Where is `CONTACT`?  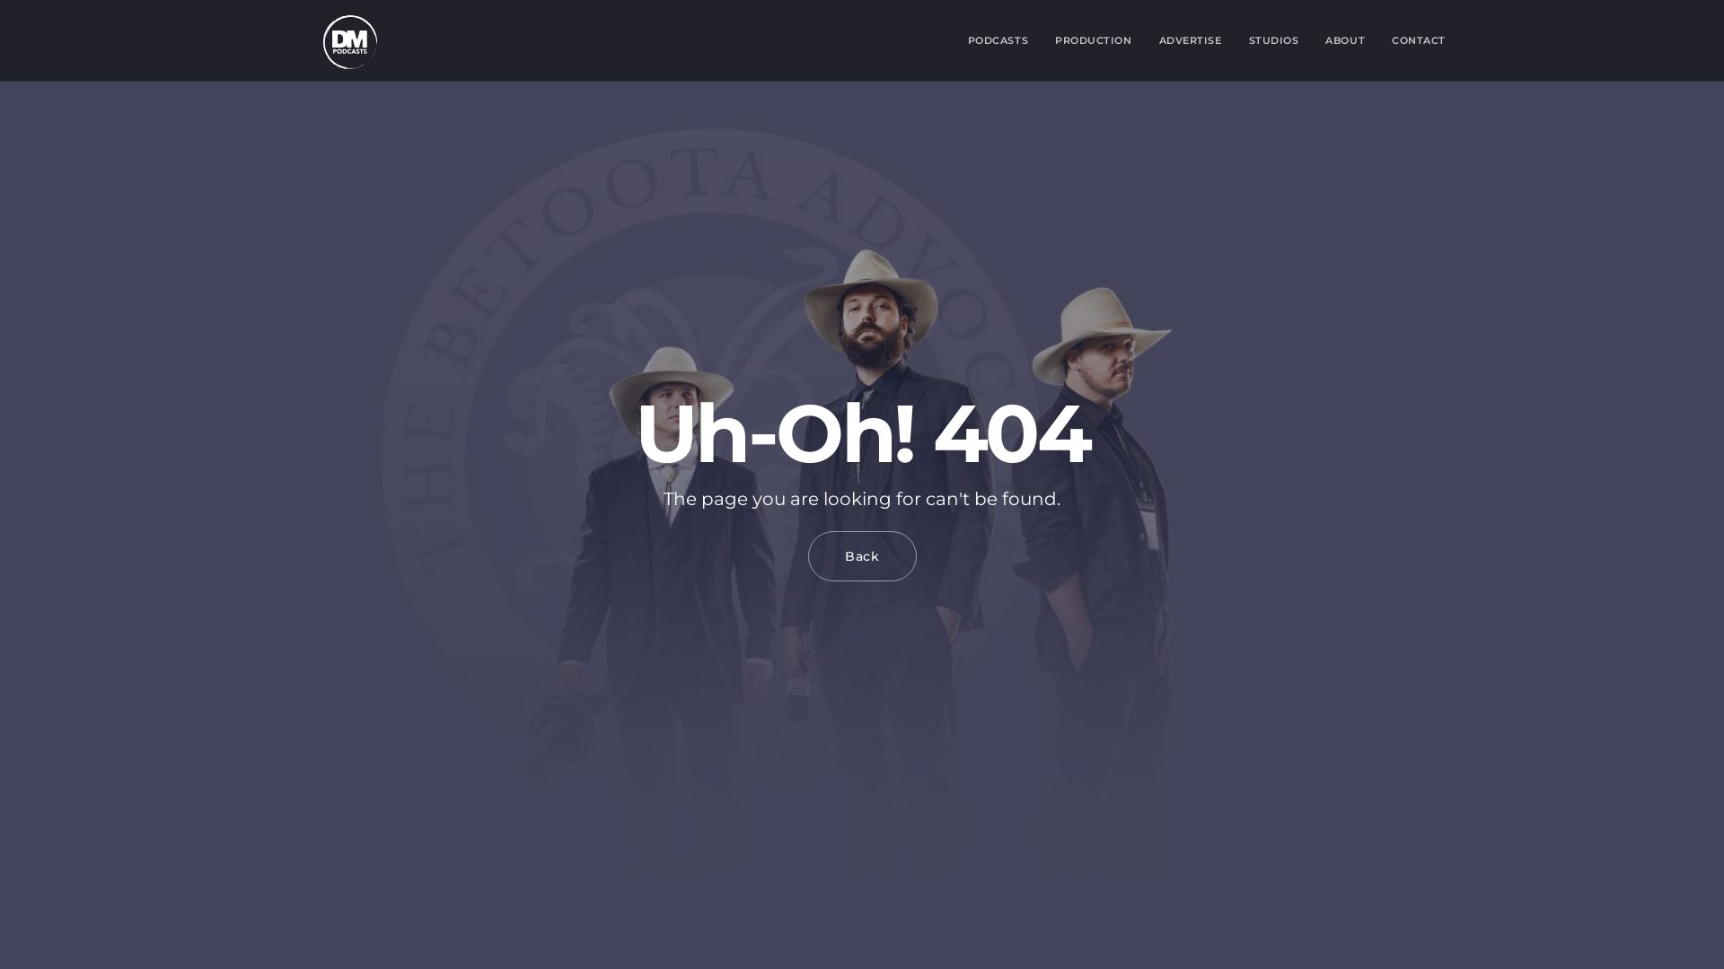 CONTACT is located at coordinates (1419, 40).